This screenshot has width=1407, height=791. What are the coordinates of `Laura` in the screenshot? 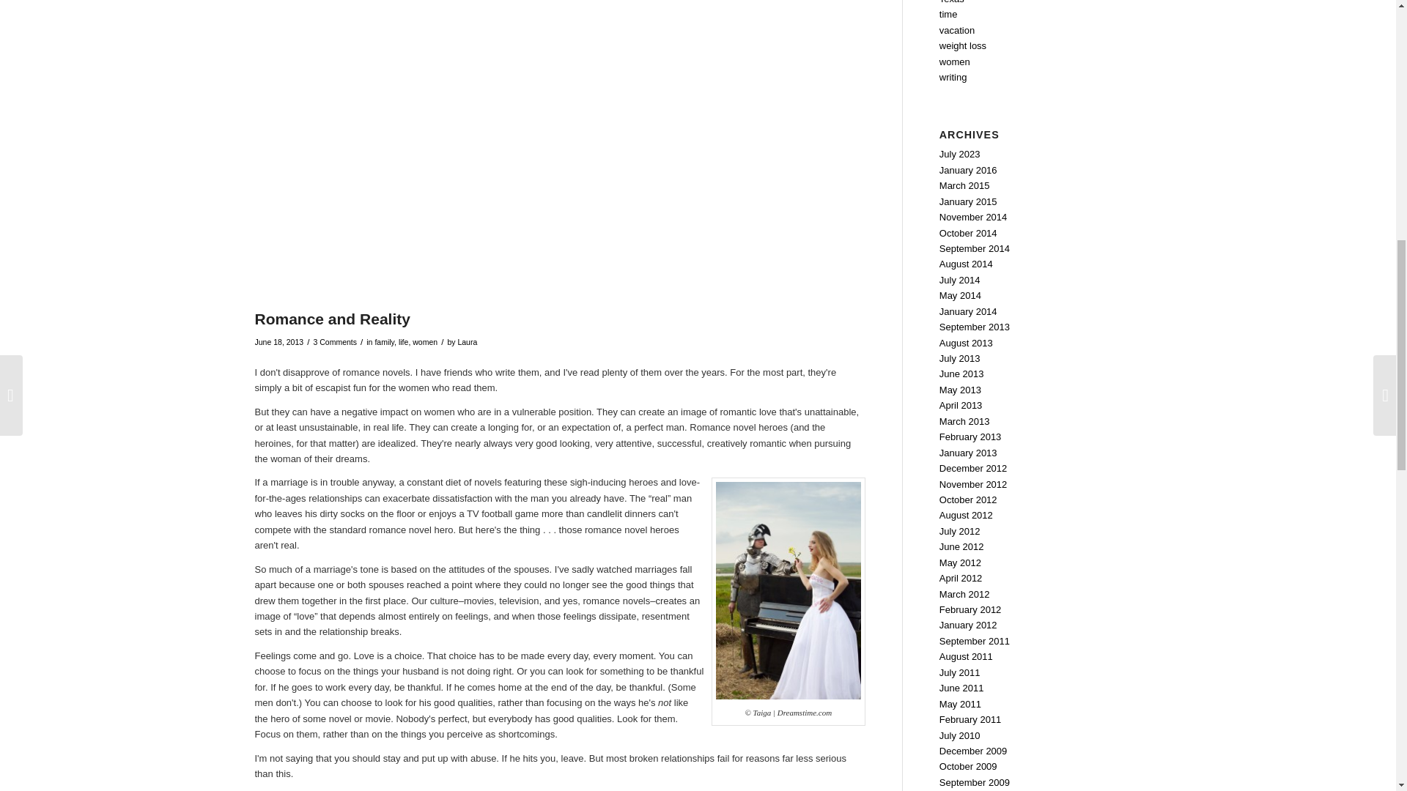 It's located at (467, 342).